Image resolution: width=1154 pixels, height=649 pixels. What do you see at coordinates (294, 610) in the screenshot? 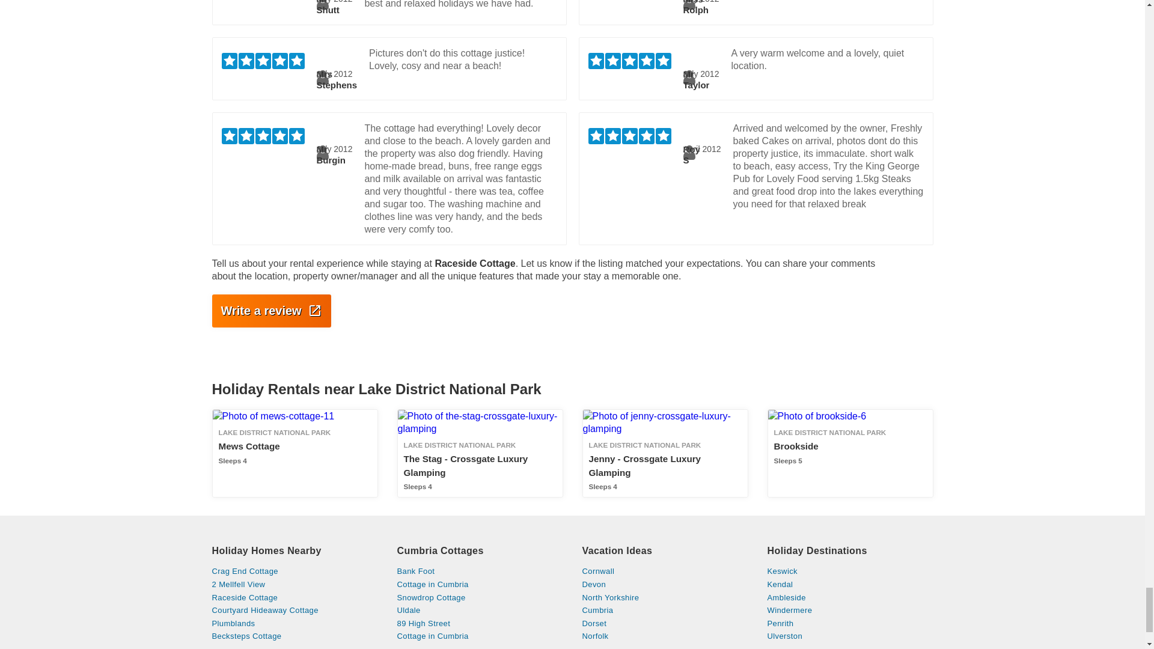
I see `89 High Street` at bounding box center [294, 610].